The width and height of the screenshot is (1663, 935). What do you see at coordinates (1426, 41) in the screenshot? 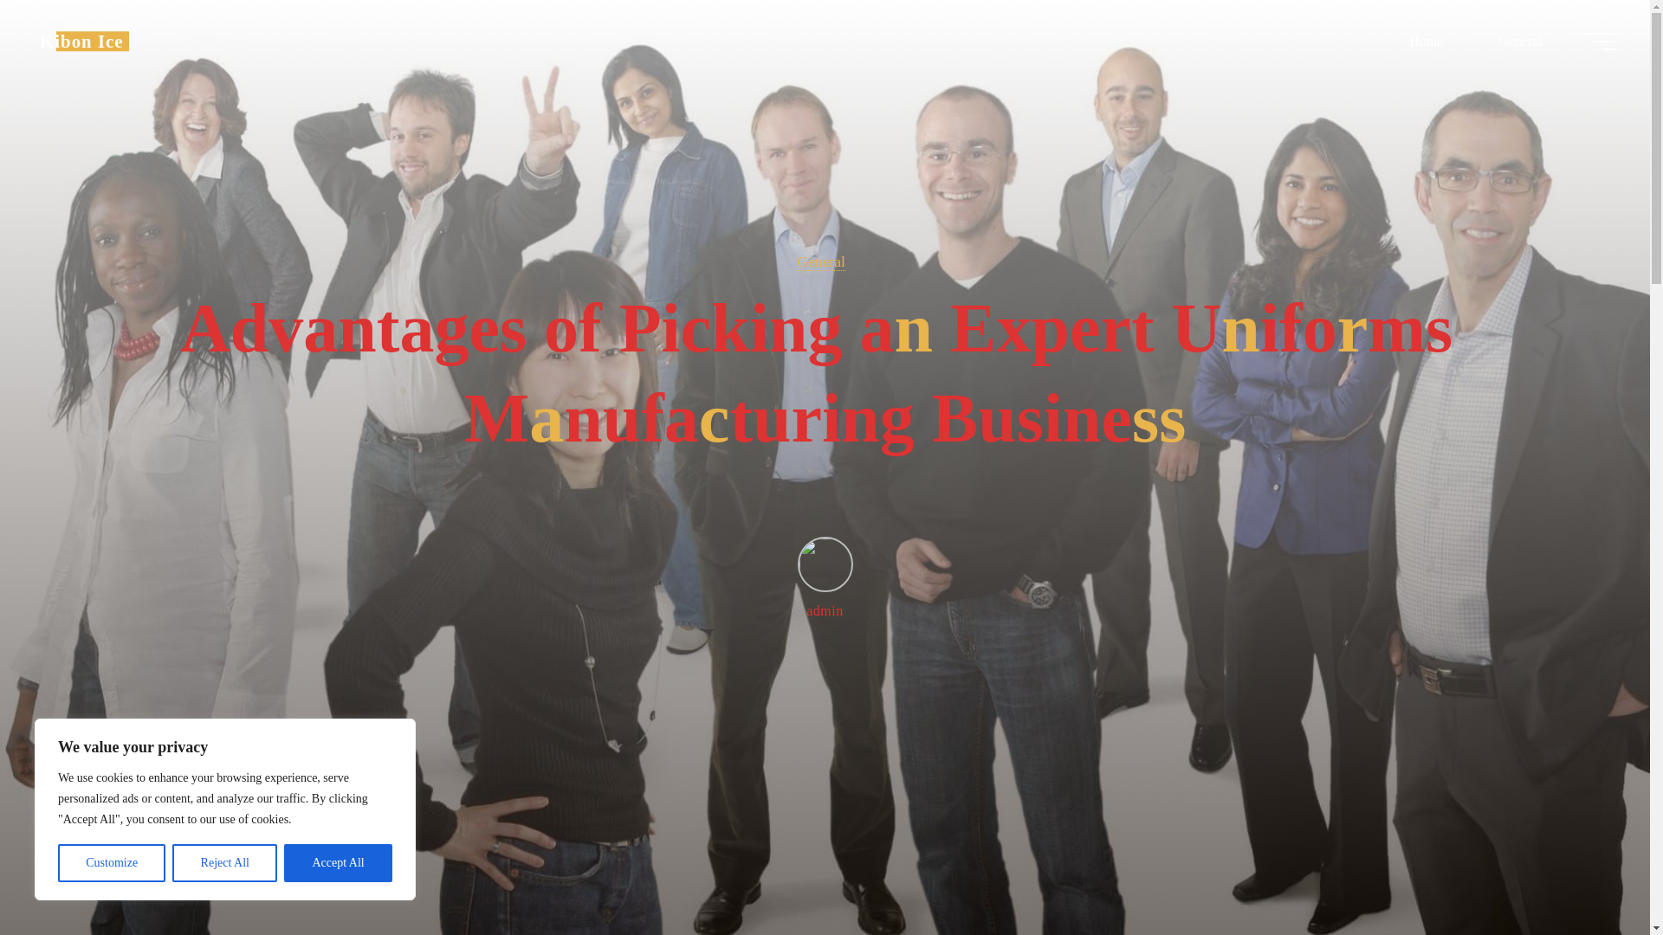
I see `Home` at bounding box center [1426, 41].